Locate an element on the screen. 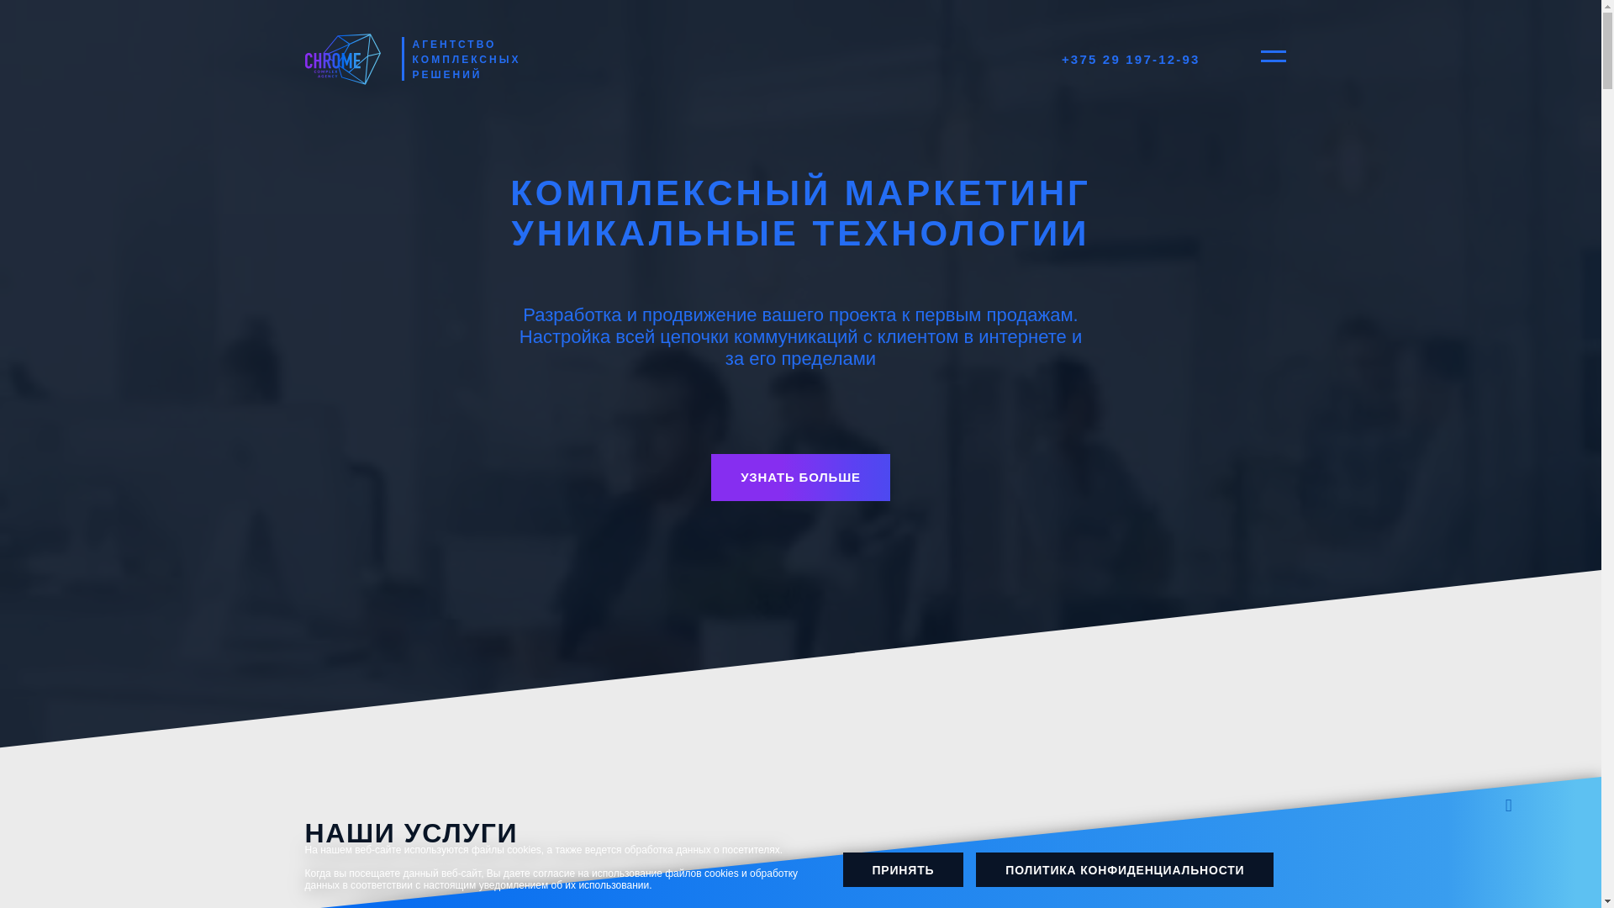 The width and height of the screenshot is (1614, 908). +375 29 197-12-93 is located at coordinates (1131, 59).